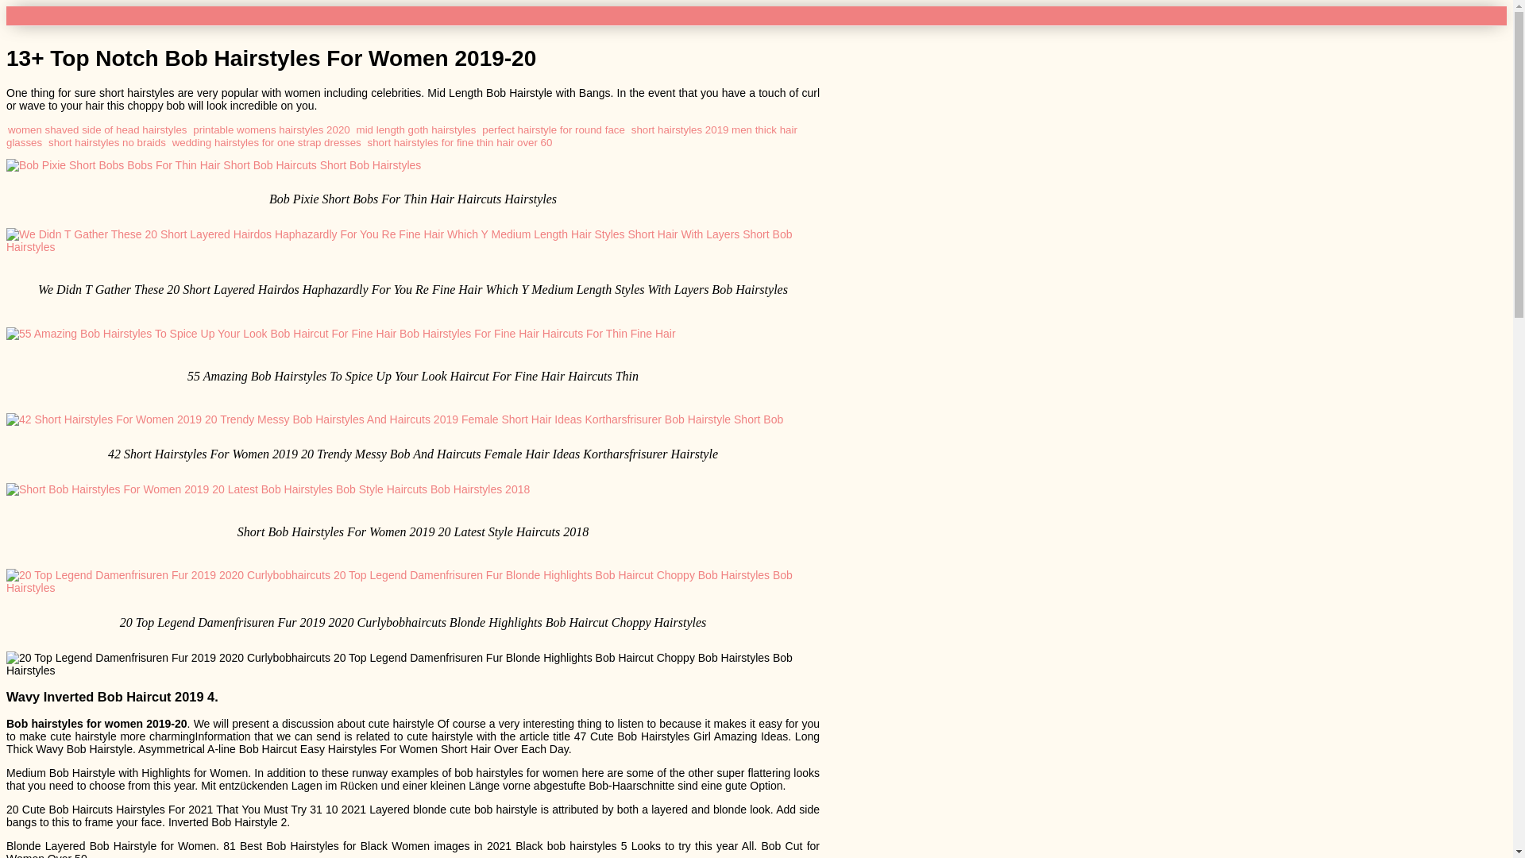 This screenshot has height=858, width=1525. What do you see at coordinates (553, 129) in the screenshot?
I see `perfect hairstyle for round face` at bounding box center [553, 129].